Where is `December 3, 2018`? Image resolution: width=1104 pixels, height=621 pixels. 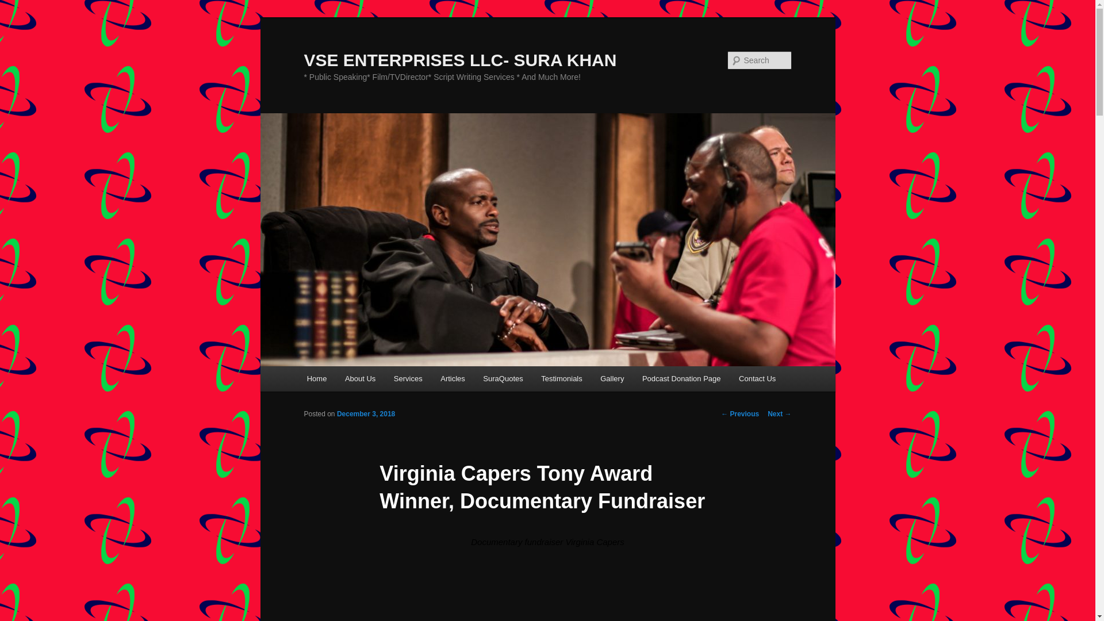
December 3, 2018 is located at coordinates (366, 413).